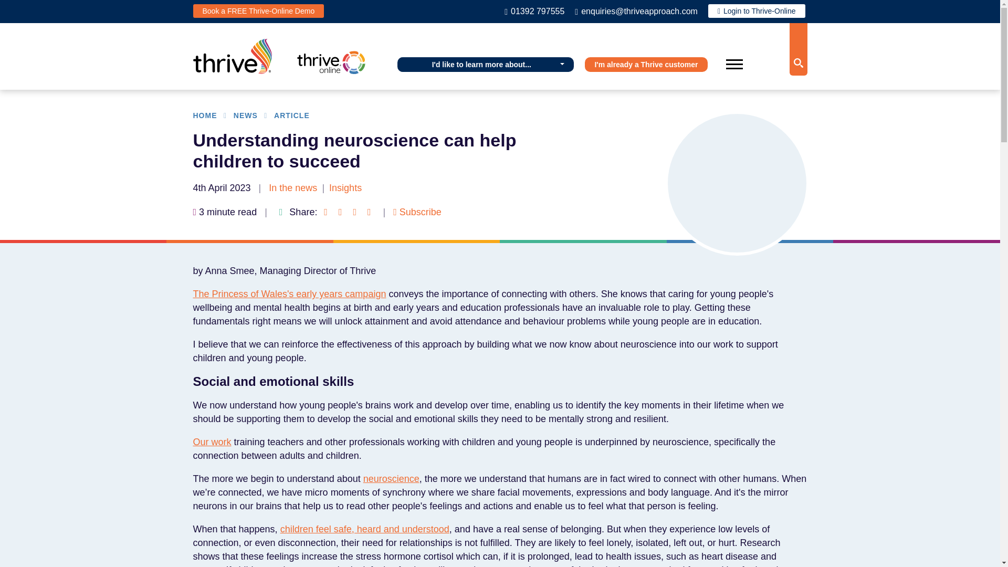 Image resolution: width=1008 pixels, height=567 pixels. What do you see at coordinates (369, 212) in the screenshot?
I see `Share by email` at bounding box center [369, 212].